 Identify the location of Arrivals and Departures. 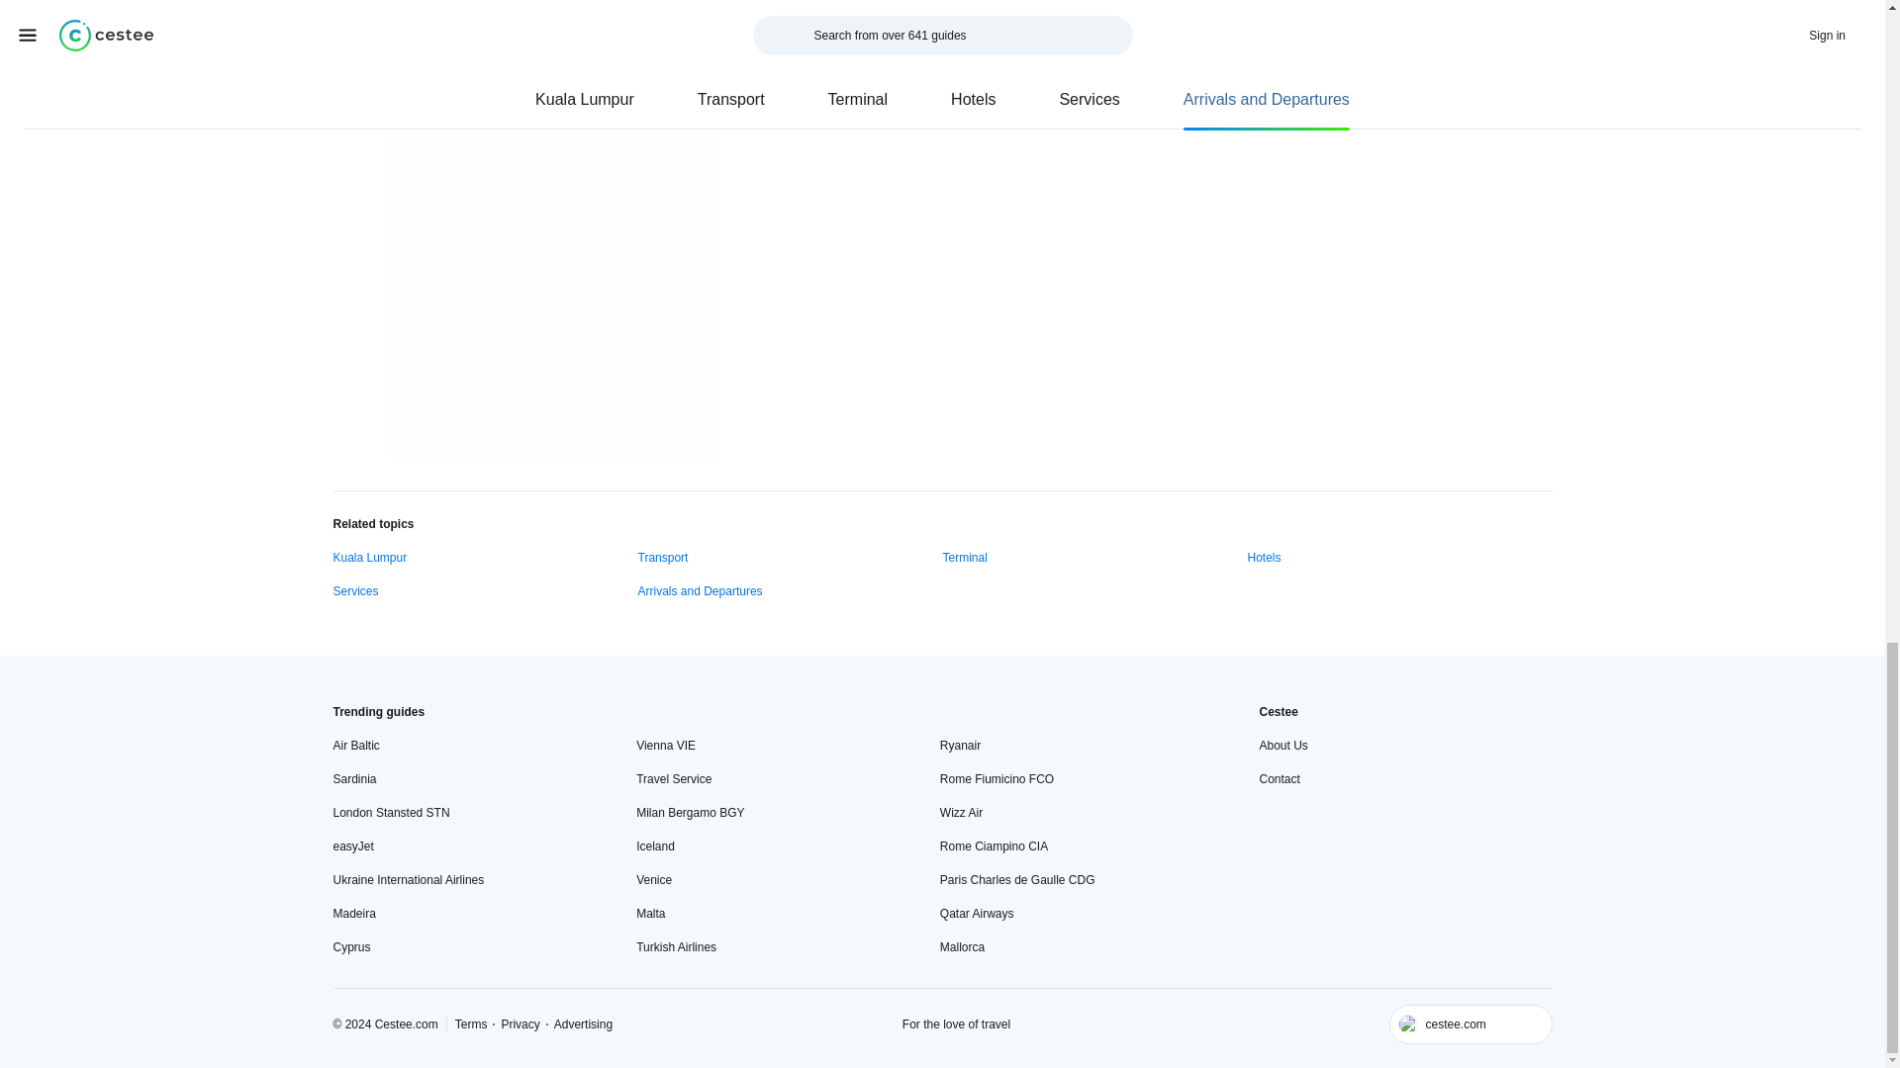
(699, 591).